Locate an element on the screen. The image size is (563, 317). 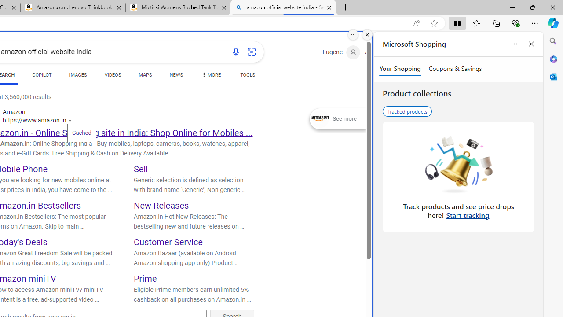
NEWS is located at coordinates (176, 75).